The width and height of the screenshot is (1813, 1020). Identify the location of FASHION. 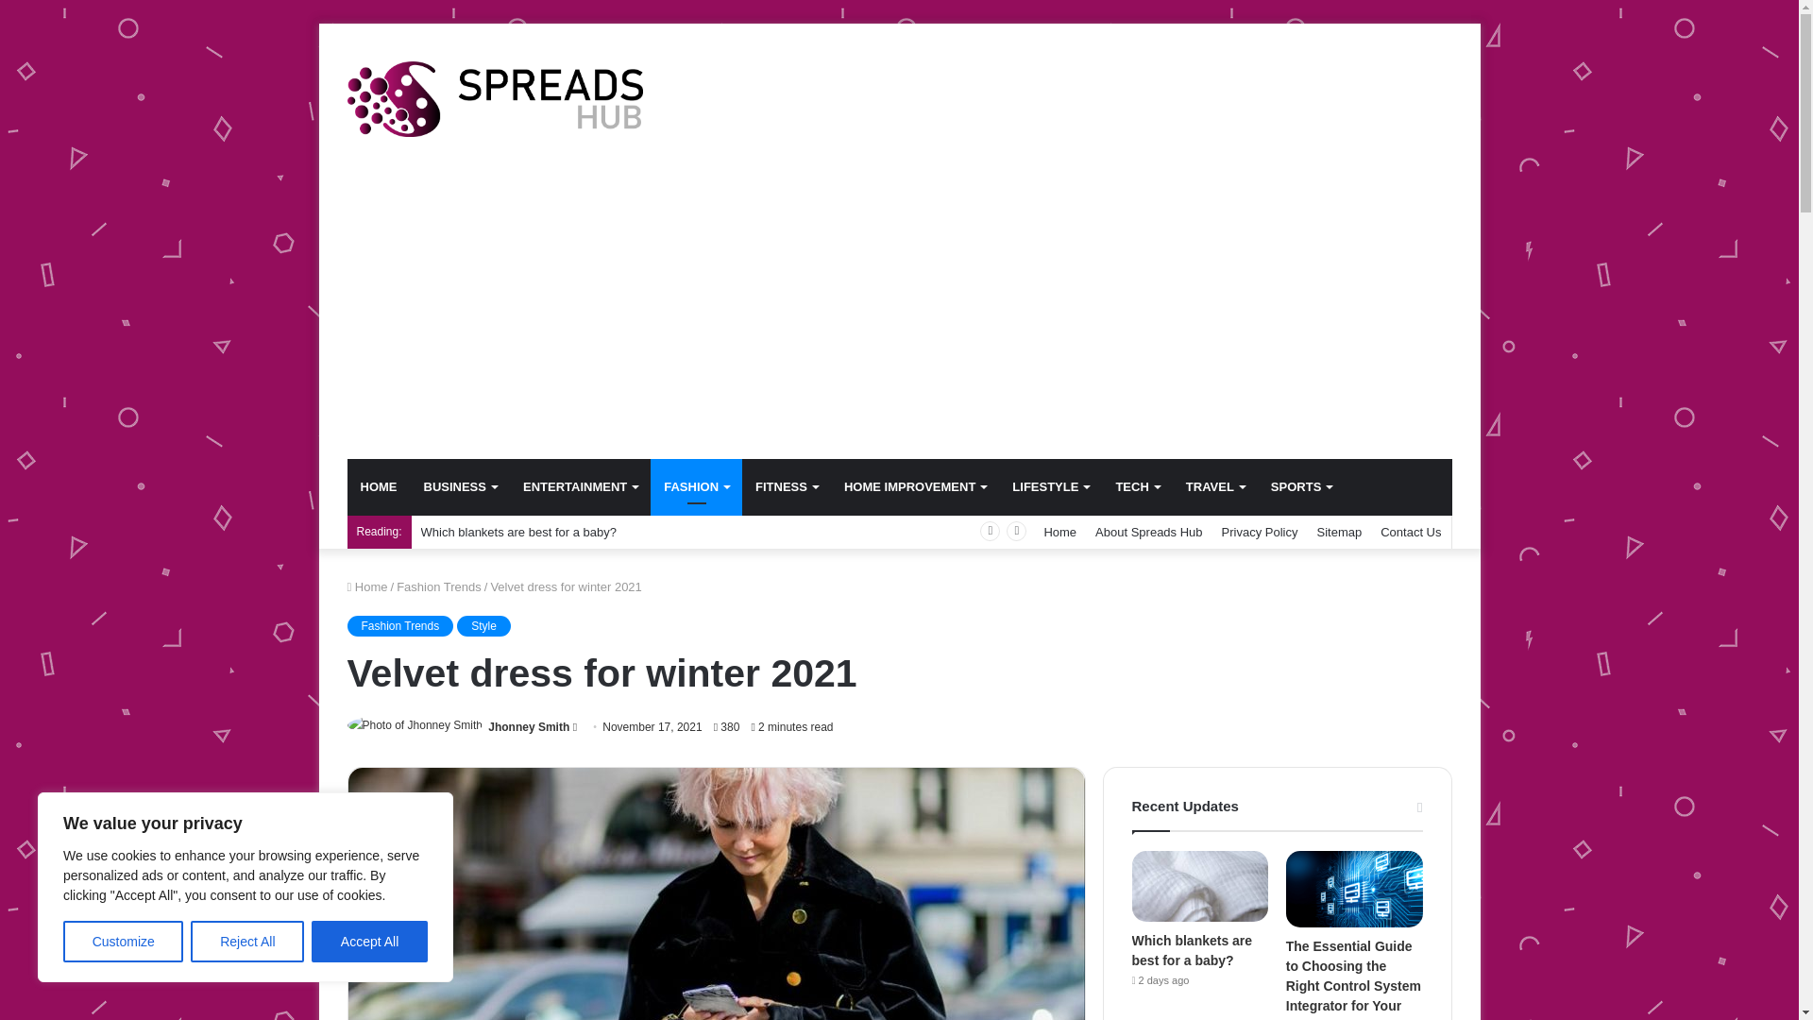
(696, 487).